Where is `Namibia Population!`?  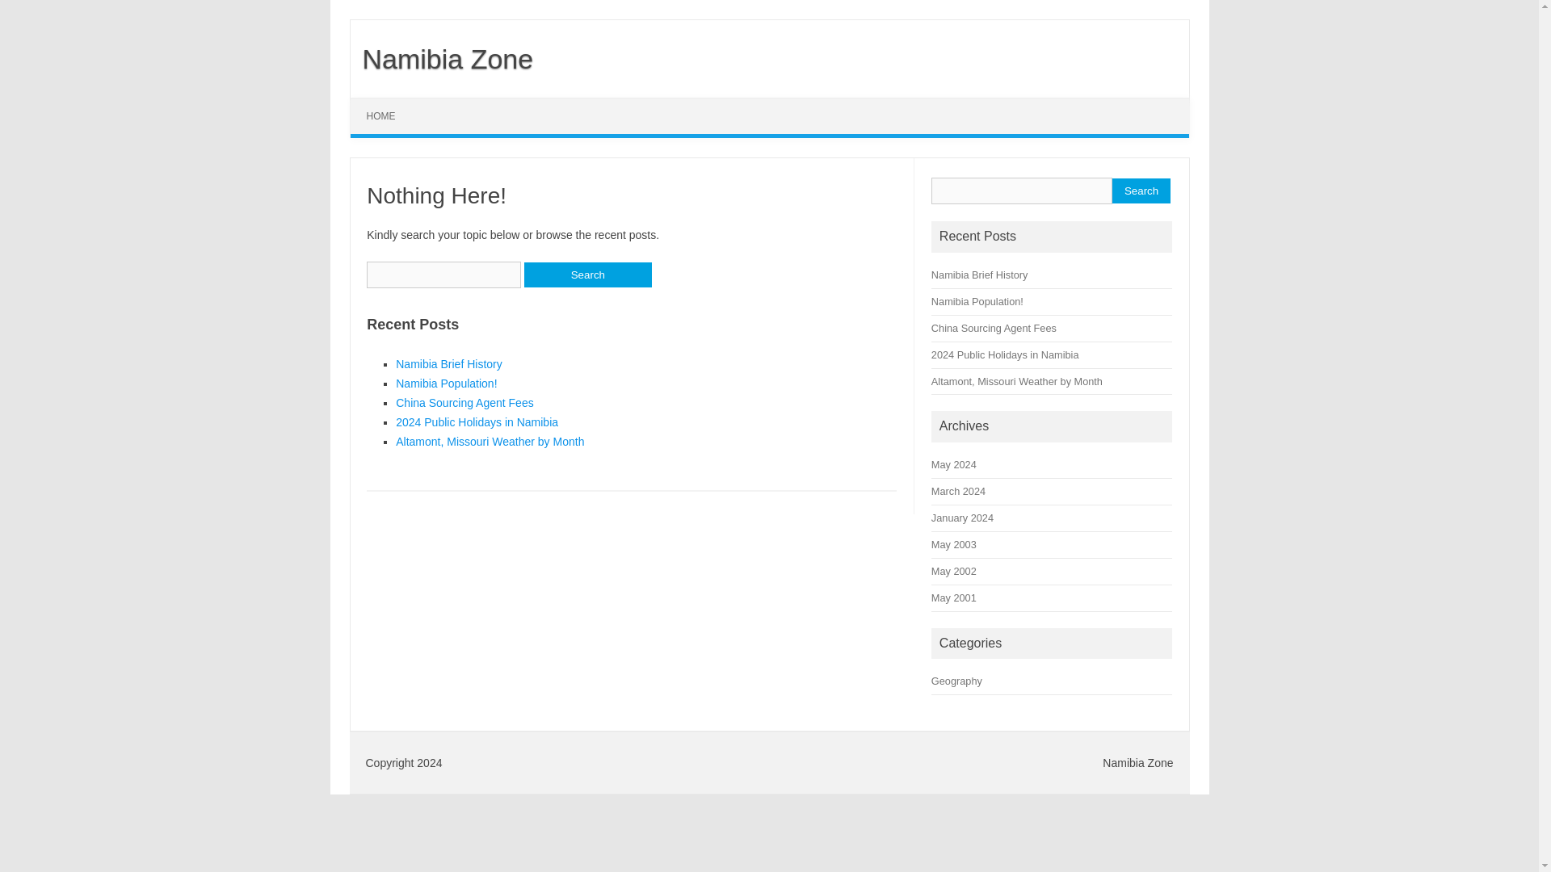 Namibia Population! is located at coordinates (977, 302).